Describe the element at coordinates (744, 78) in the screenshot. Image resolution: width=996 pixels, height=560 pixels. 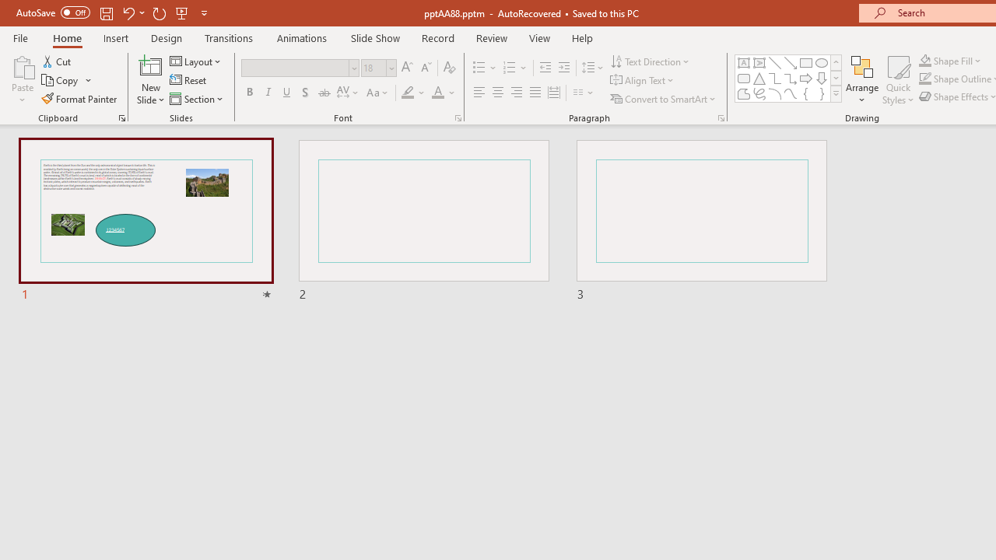
I see `Rectangle: Rounded Corners` at that location.